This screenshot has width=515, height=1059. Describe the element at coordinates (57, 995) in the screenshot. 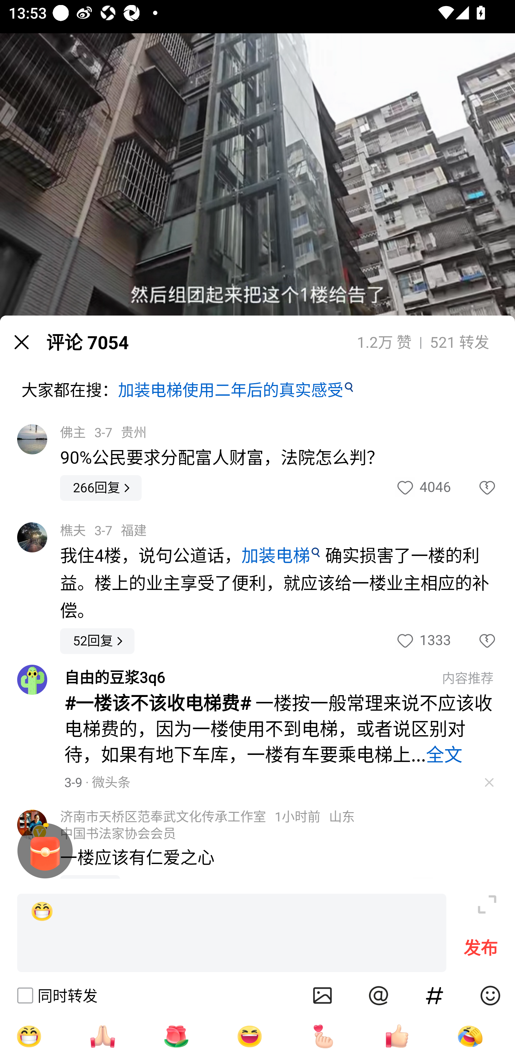

I see `同时转发` at that location.